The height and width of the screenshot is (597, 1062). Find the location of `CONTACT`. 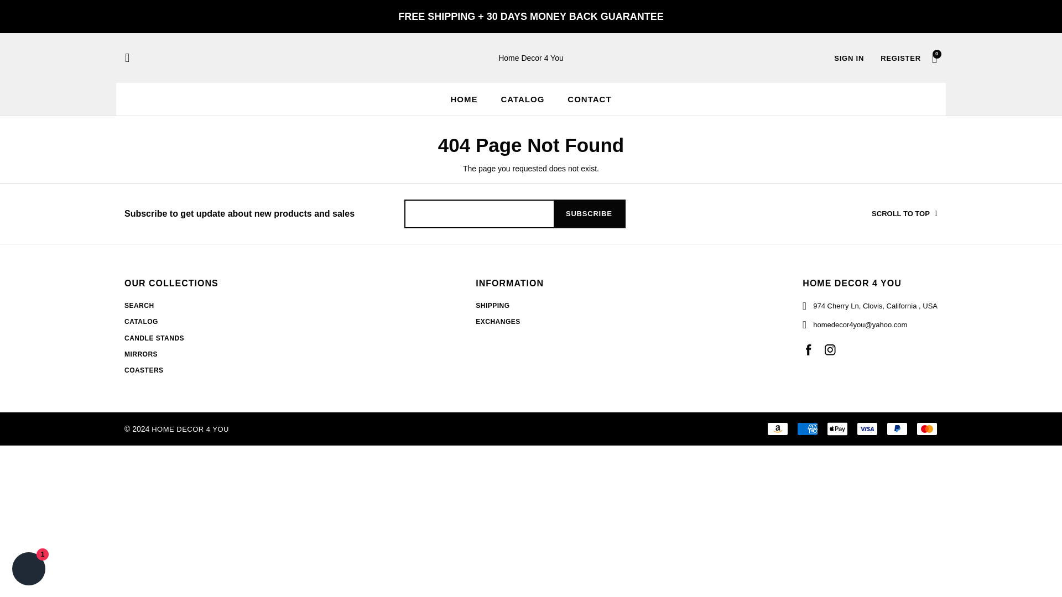

CONTACT is located at coordinates (589, 98).